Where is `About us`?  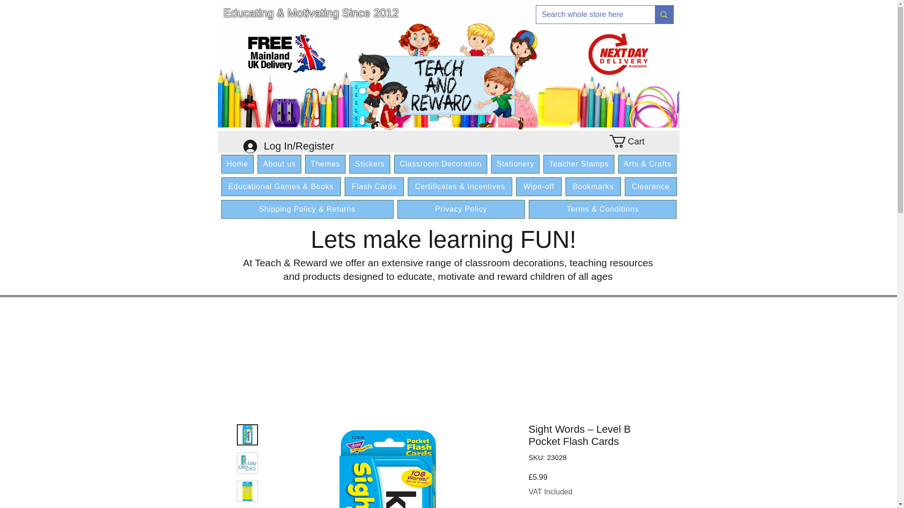 About us is located at coordinates (279, 164).